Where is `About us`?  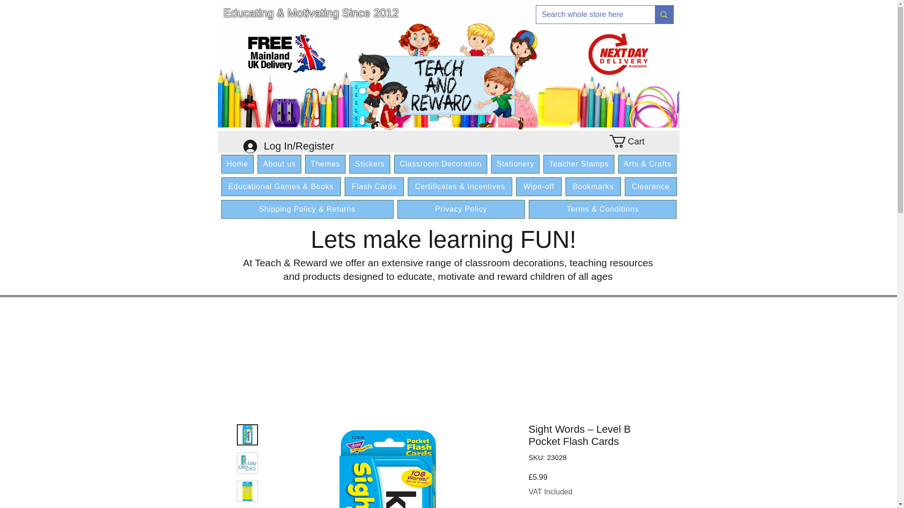 About us is located at coordinates (279, 164).